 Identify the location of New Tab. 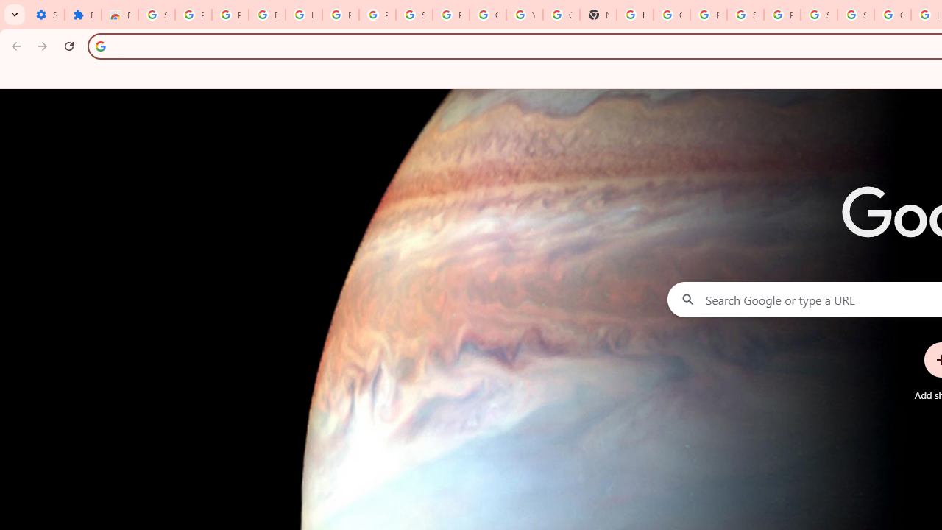
(598, 15).